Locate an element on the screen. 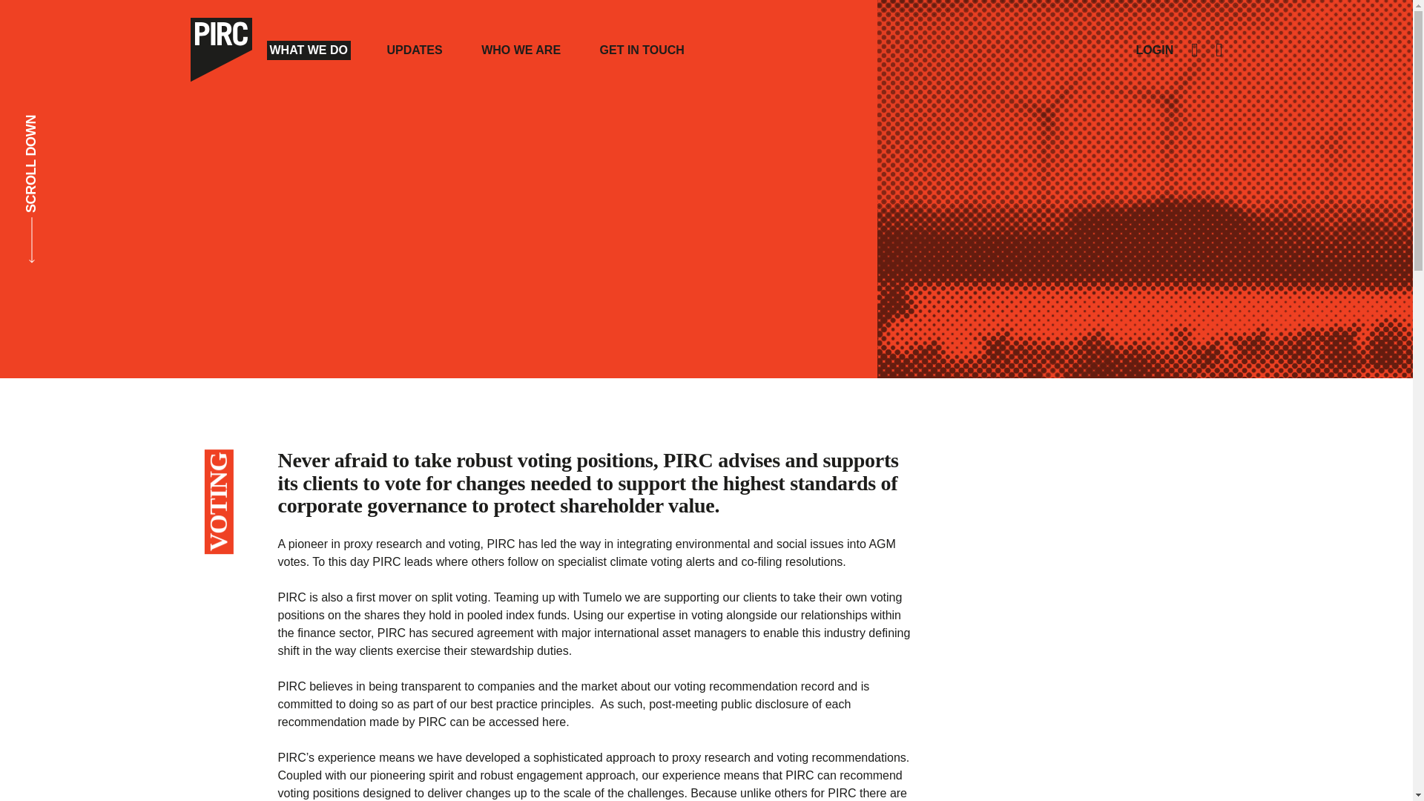 The image size is (1424, 801). UPDATES is located at coordinates (414, 50).